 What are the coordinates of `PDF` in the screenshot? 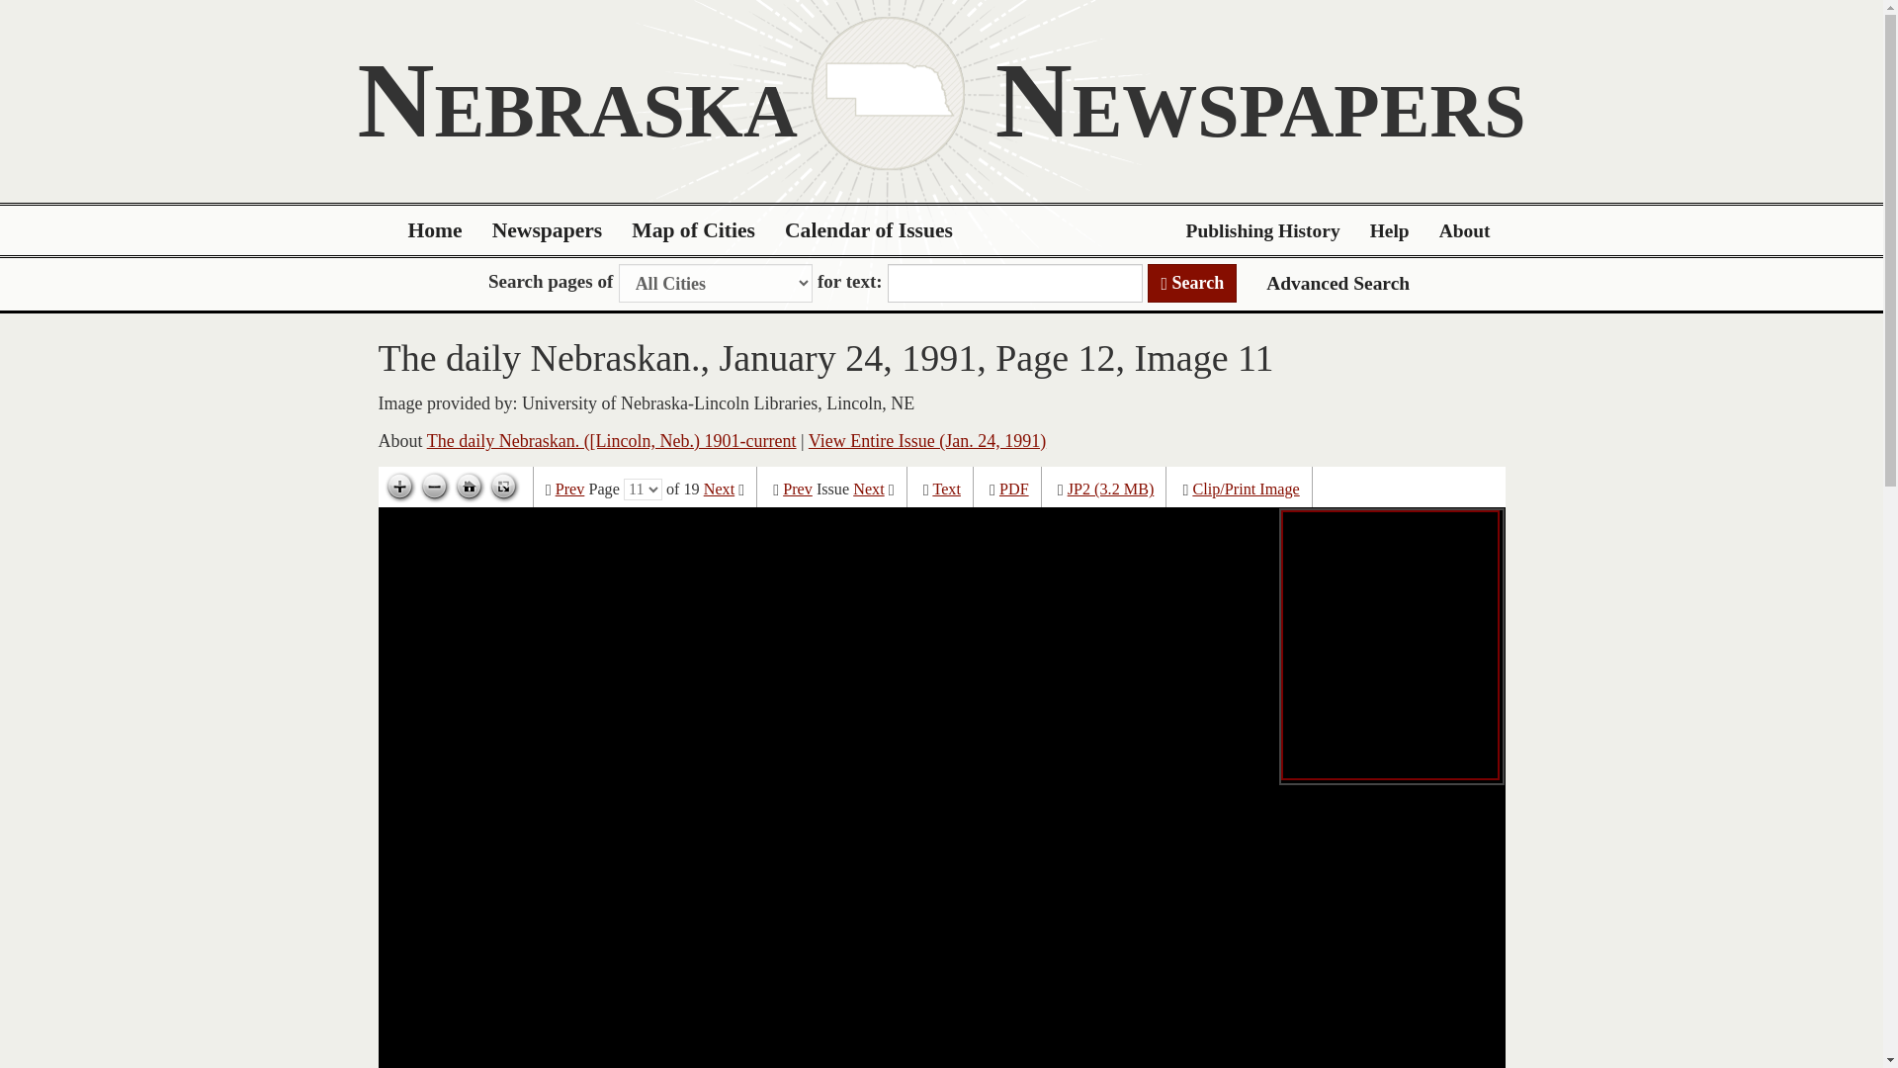 It's located at (1014, 489).